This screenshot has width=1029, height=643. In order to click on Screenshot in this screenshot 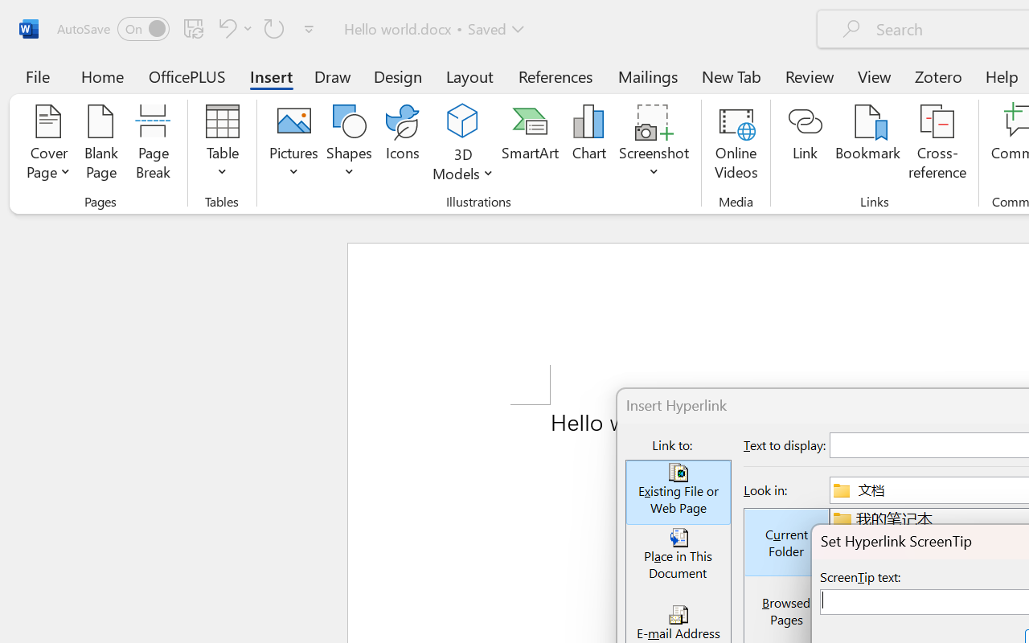, I will do `click(654, 145)`.